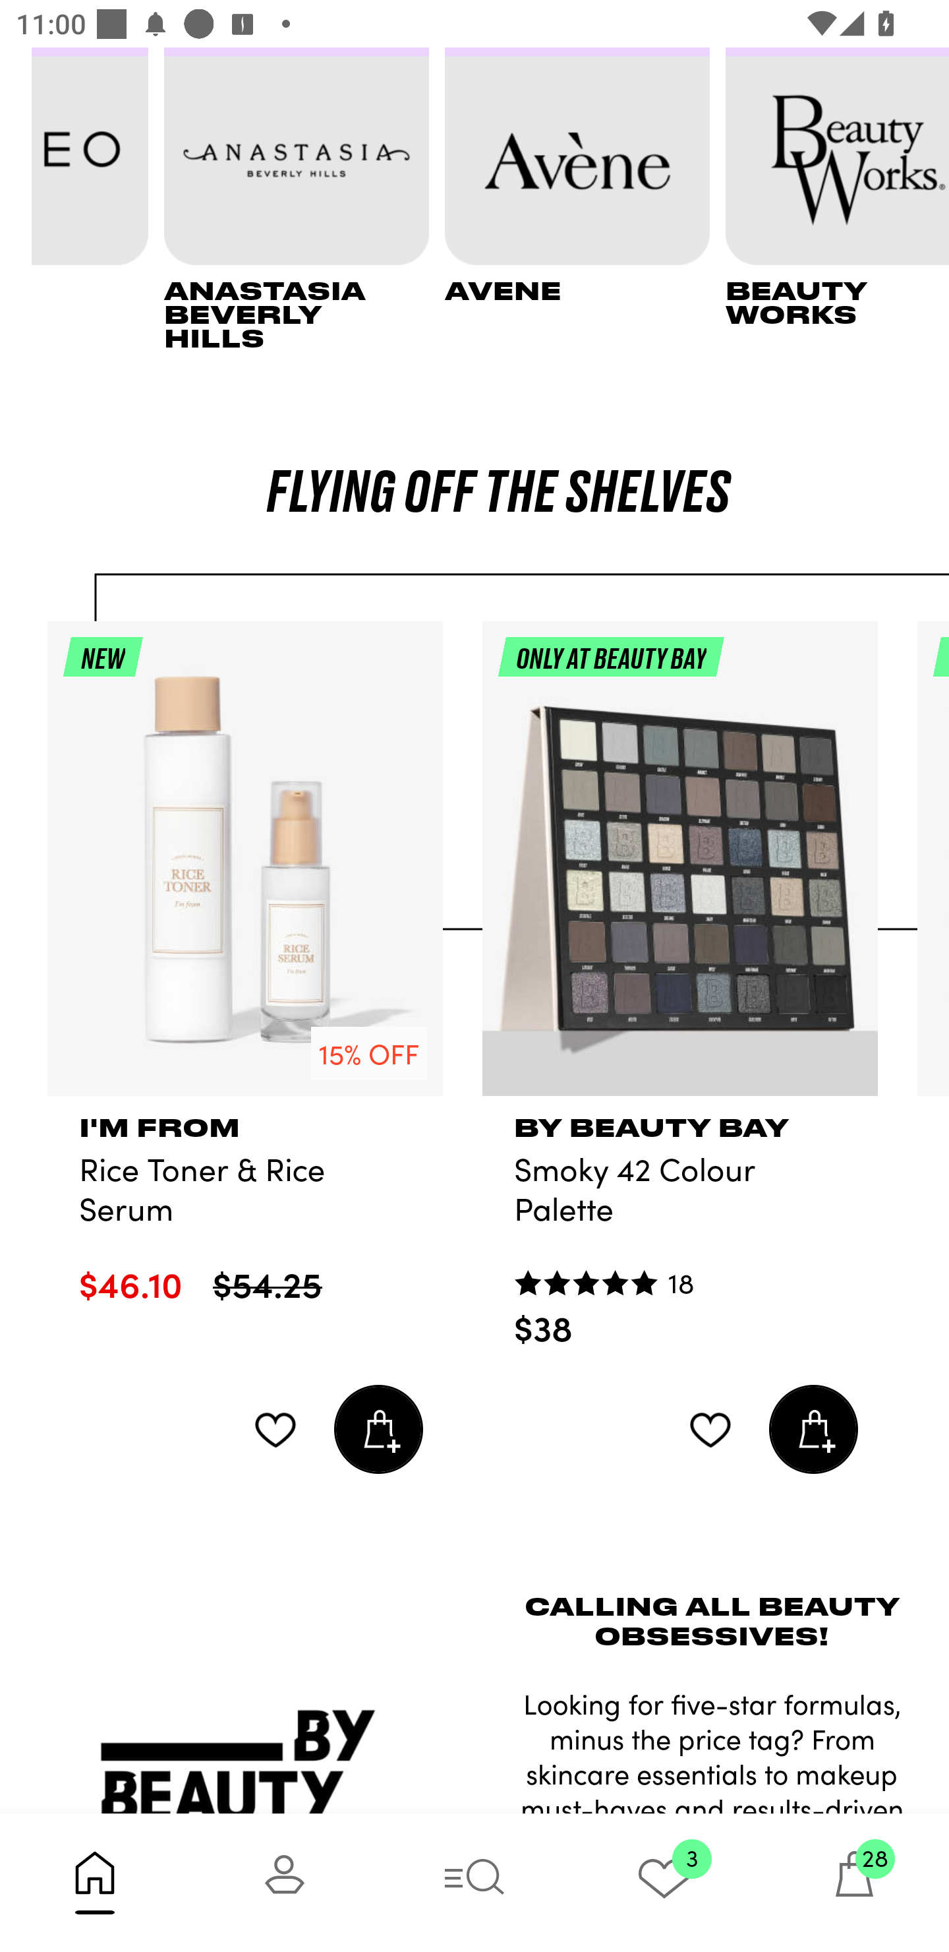 The image size is (949, 1952). I want to click on 3, so click(664, 1882).